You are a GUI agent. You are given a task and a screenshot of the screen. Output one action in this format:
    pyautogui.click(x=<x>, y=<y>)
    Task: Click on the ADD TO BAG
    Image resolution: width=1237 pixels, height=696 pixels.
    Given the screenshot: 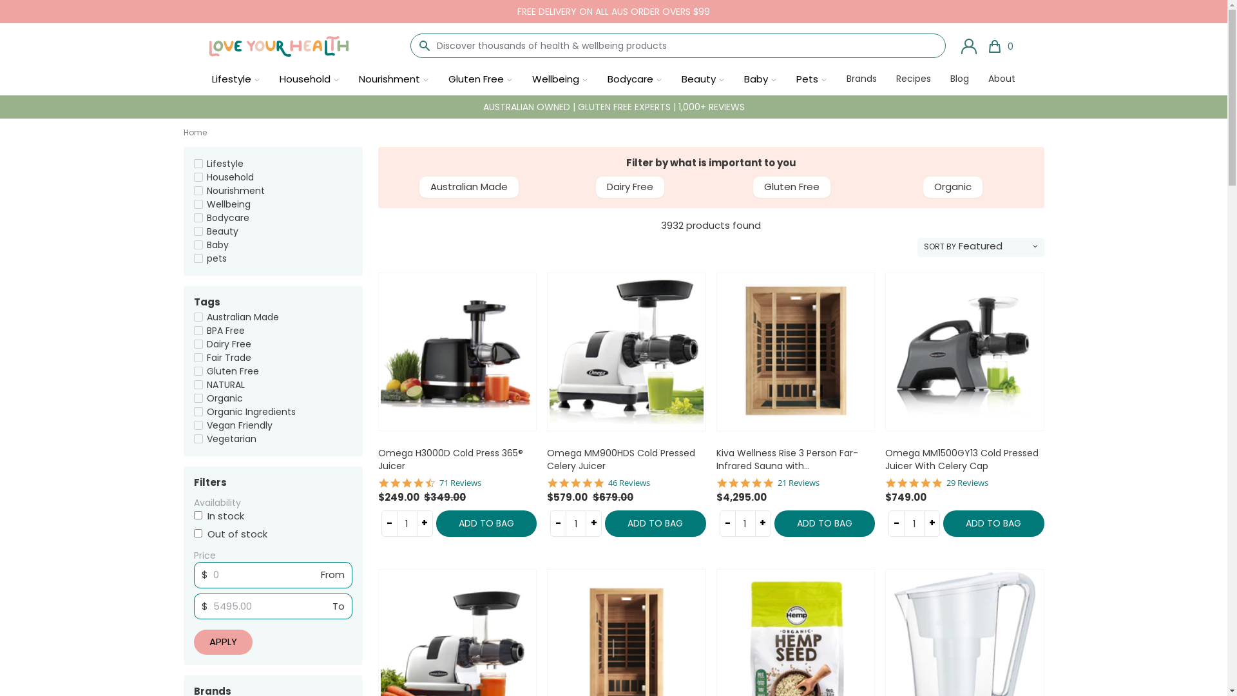 What is the action you would take?
    pyautogui.click(x=825, y=523)
    